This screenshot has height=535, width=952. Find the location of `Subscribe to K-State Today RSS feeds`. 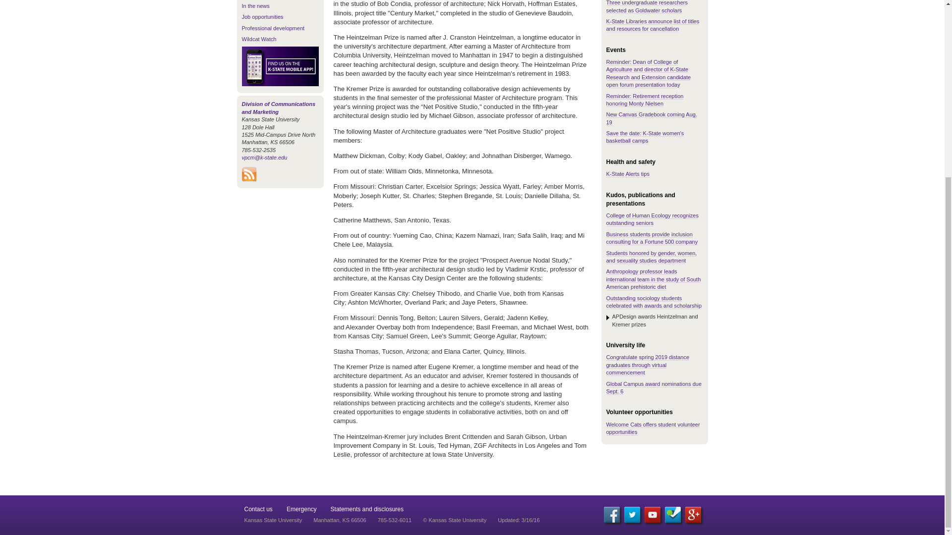

Subscribe to K-State Today RSS feeds is located at coordinates (249, 179).